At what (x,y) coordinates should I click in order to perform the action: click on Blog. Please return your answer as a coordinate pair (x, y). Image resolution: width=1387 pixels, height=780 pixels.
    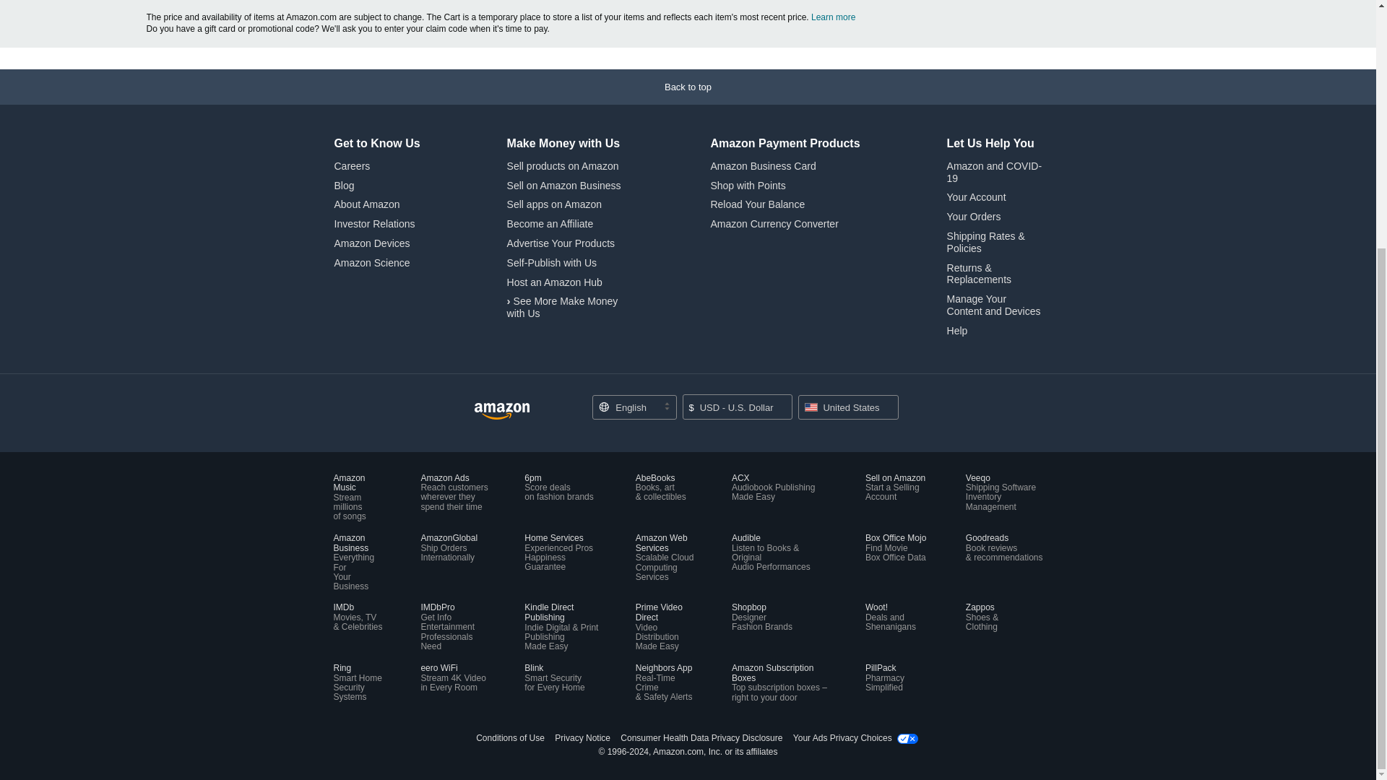
    Looking at the image, I should click on (344, 185).